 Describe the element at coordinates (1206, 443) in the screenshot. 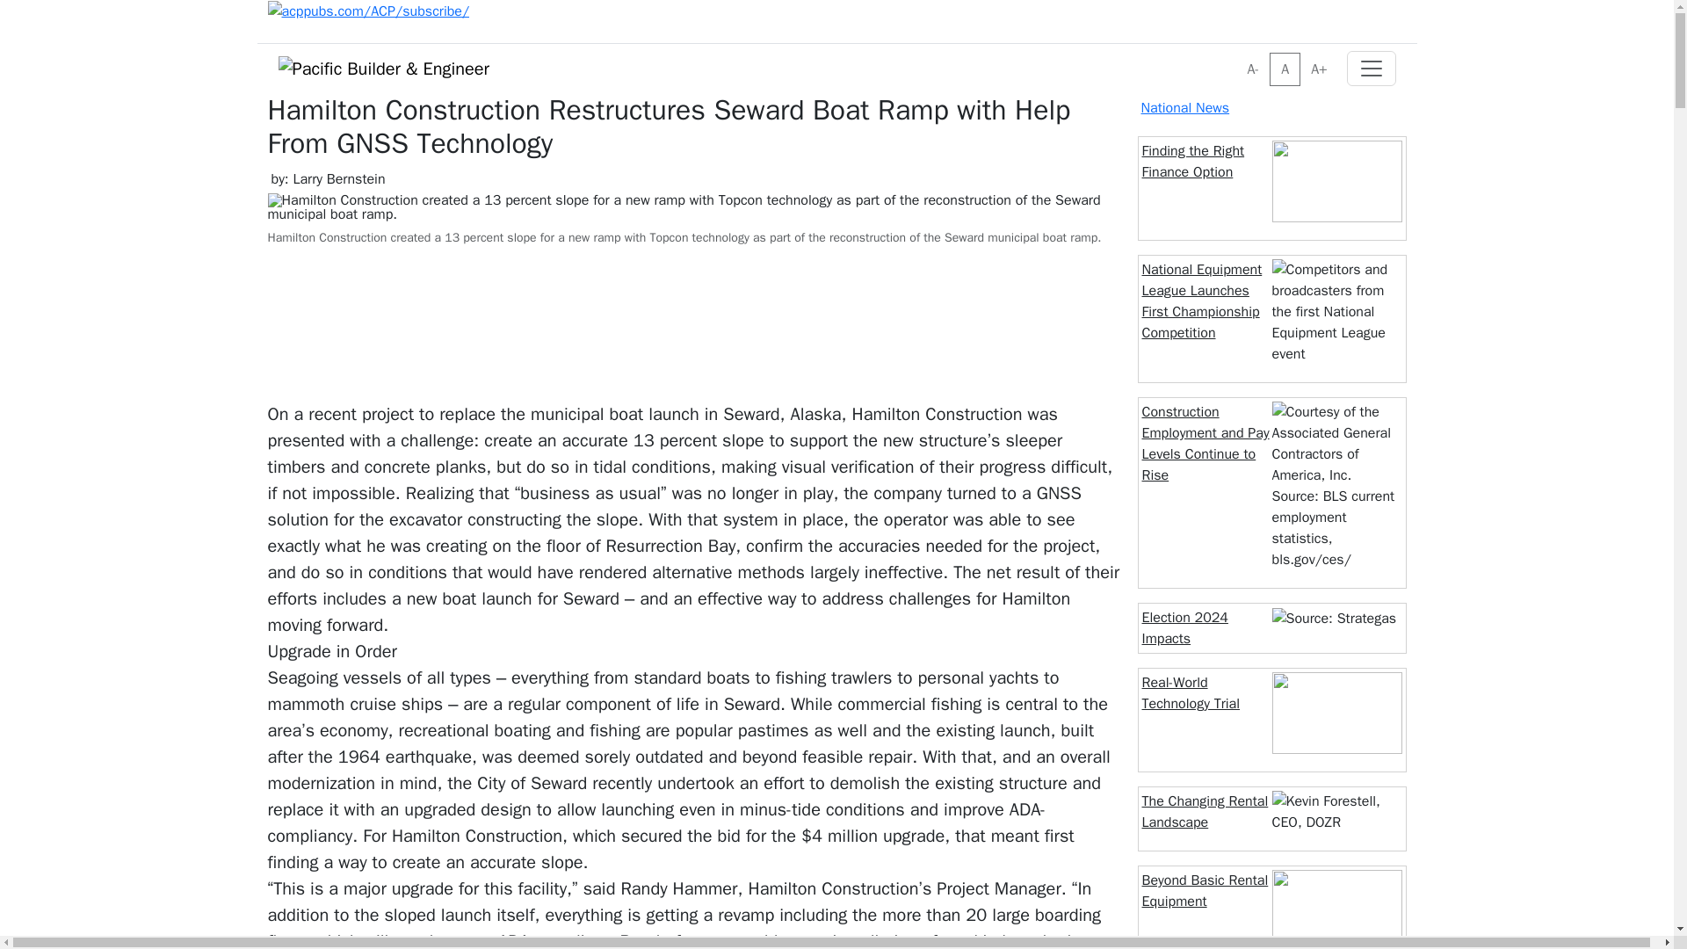

I see `Construction Employment and Pay Levels Continue to Rise` at that location.